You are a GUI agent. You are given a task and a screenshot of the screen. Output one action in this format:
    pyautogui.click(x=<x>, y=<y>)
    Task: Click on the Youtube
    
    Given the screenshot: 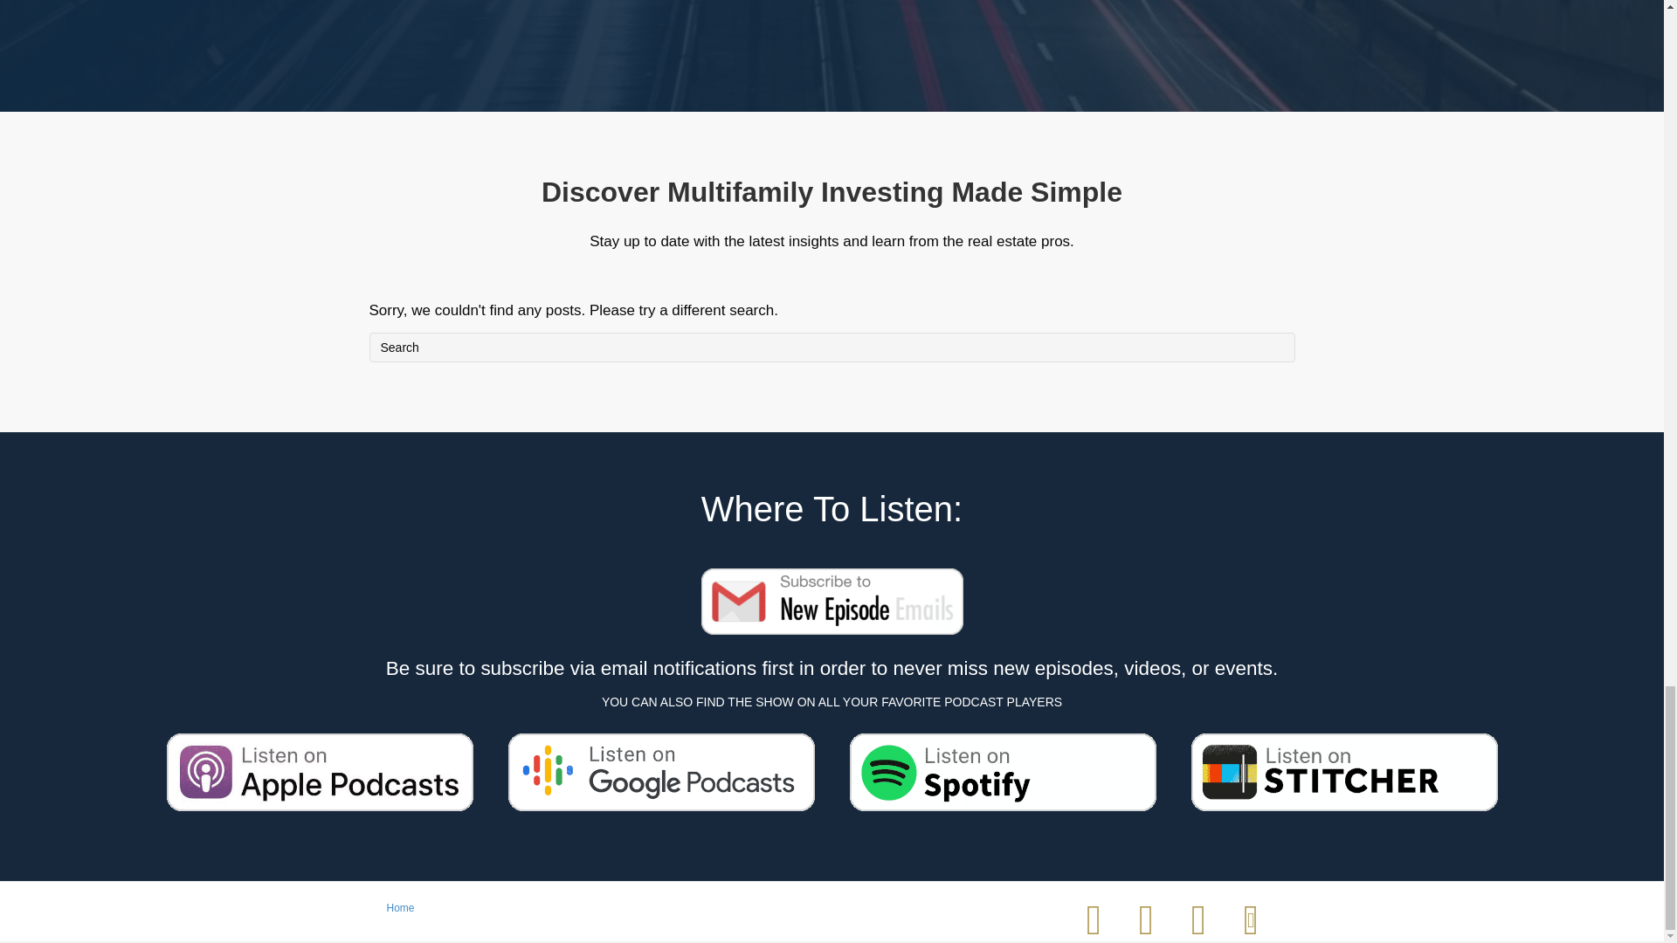 What is the action you would take?
    pyautogui.click(x=1198, y=920)
    